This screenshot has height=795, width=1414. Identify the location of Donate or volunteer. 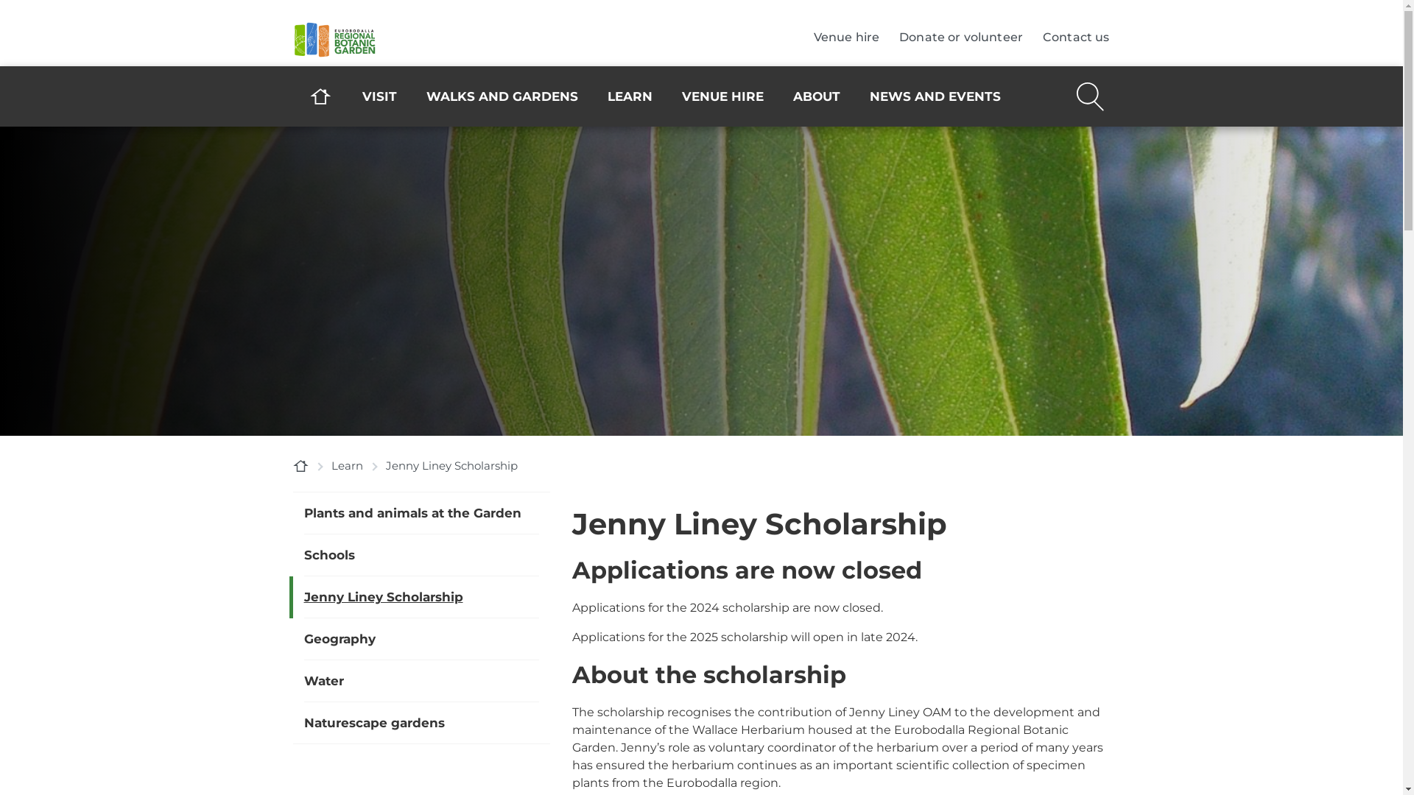
(961, 38).